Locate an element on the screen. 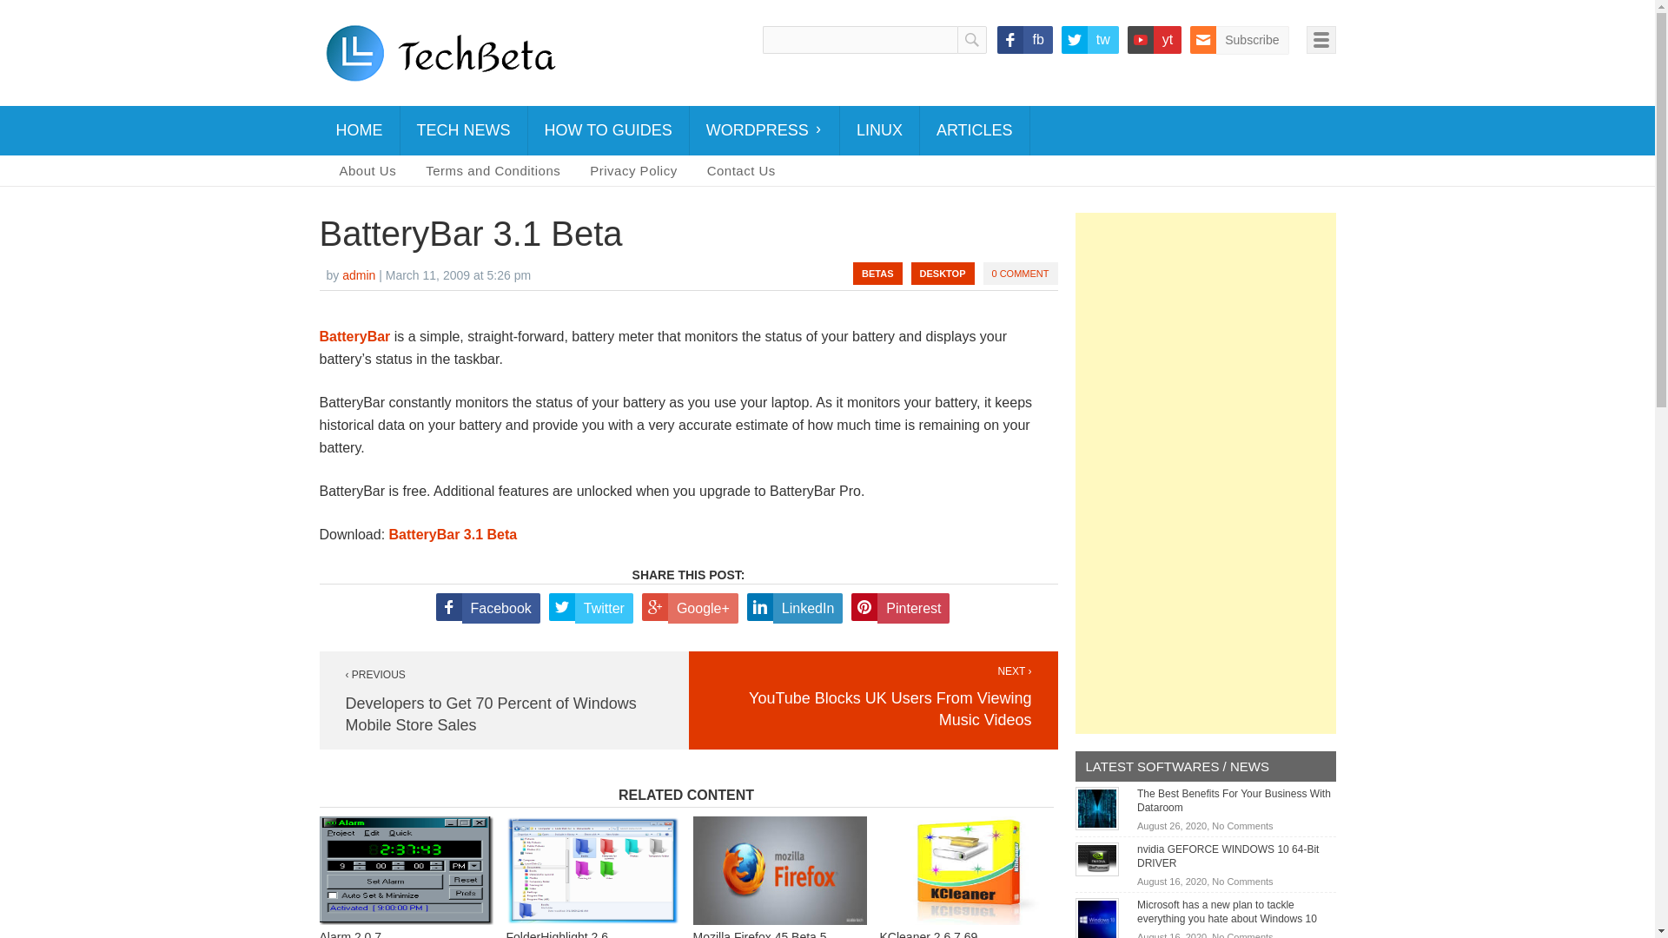  The Best Benefits For Your Business With Dataroom is located at coordinates (1234, 801).